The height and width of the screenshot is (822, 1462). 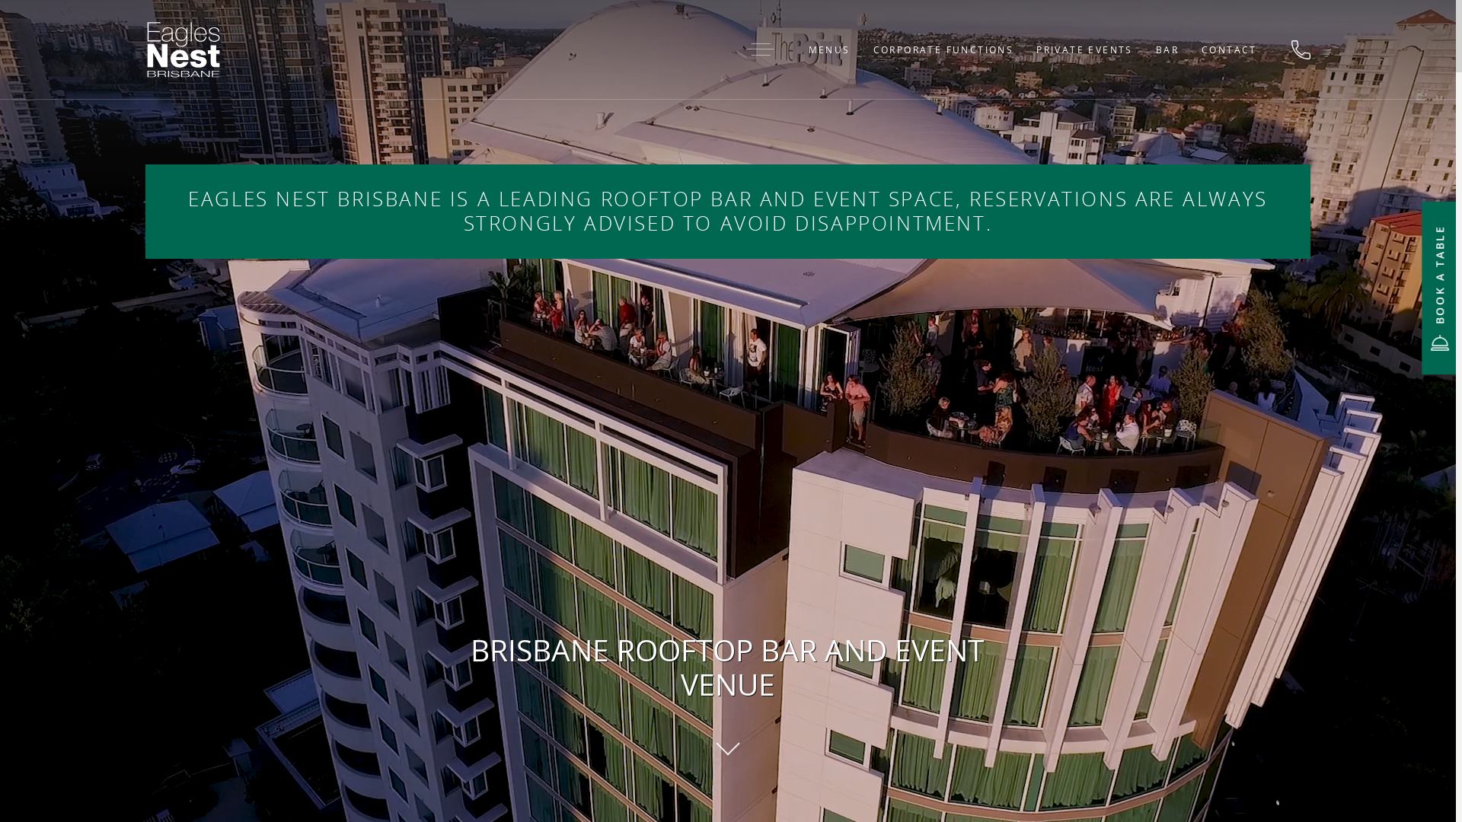 What do you see at coordinates (1167, 49) in the screenshot?
I see `BAR` at bounding box center [1167, 49].